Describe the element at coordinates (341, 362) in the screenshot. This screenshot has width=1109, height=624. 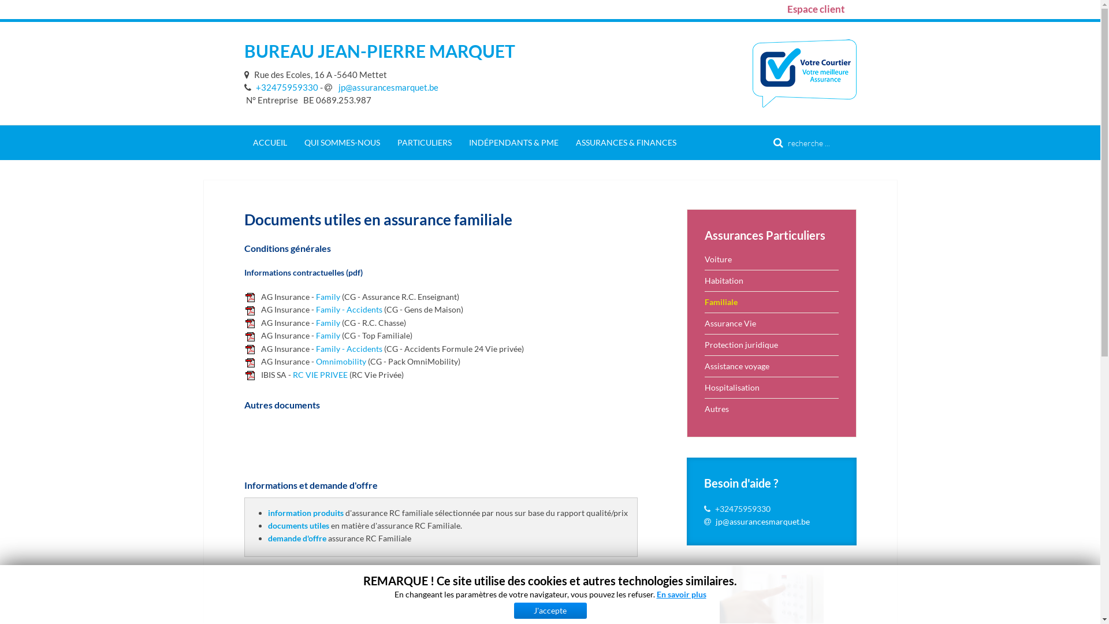
I see `Omnimobility` at that location.